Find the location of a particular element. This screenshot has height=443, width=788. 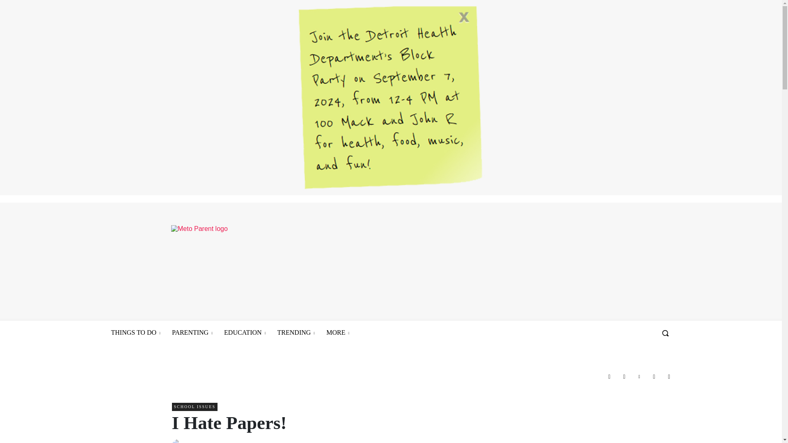

Pinterest is located at coordinates (639, 377).